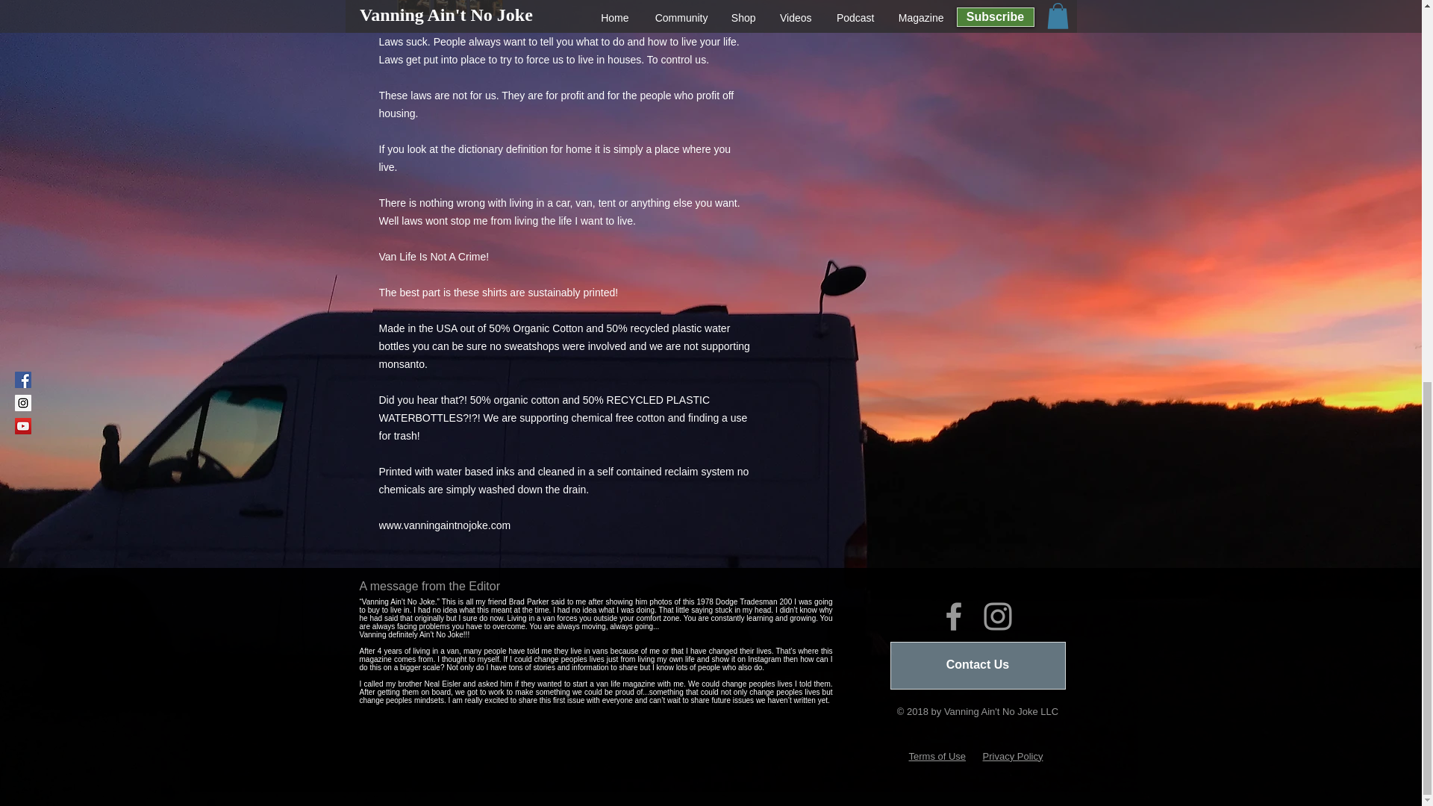 This screenshot has width=1433, height=806. What do you see at coordinates (937, 755) in the screenshot?
I see `Terms of Use` at bounding box center [937, 755].